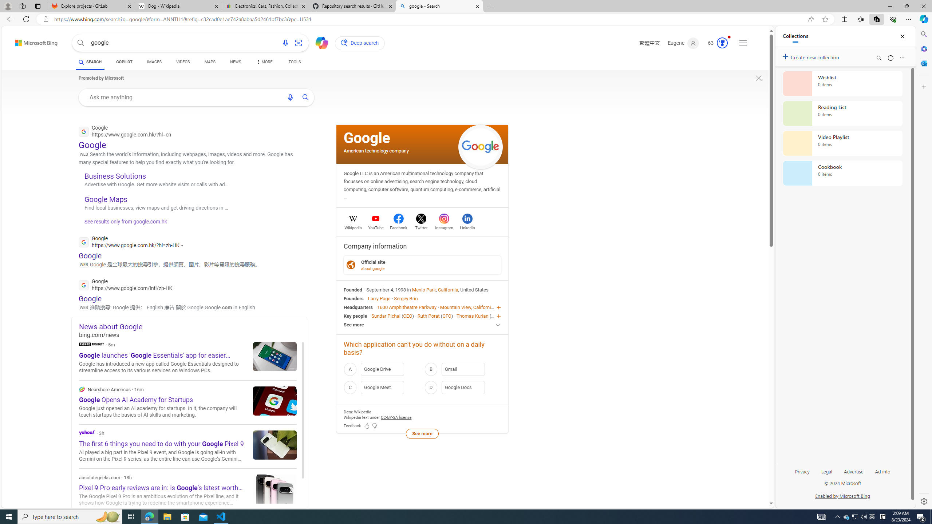  Describe the element at coordinates (32, 41) in the screenshot. I see `Back to Bing search` at that location.